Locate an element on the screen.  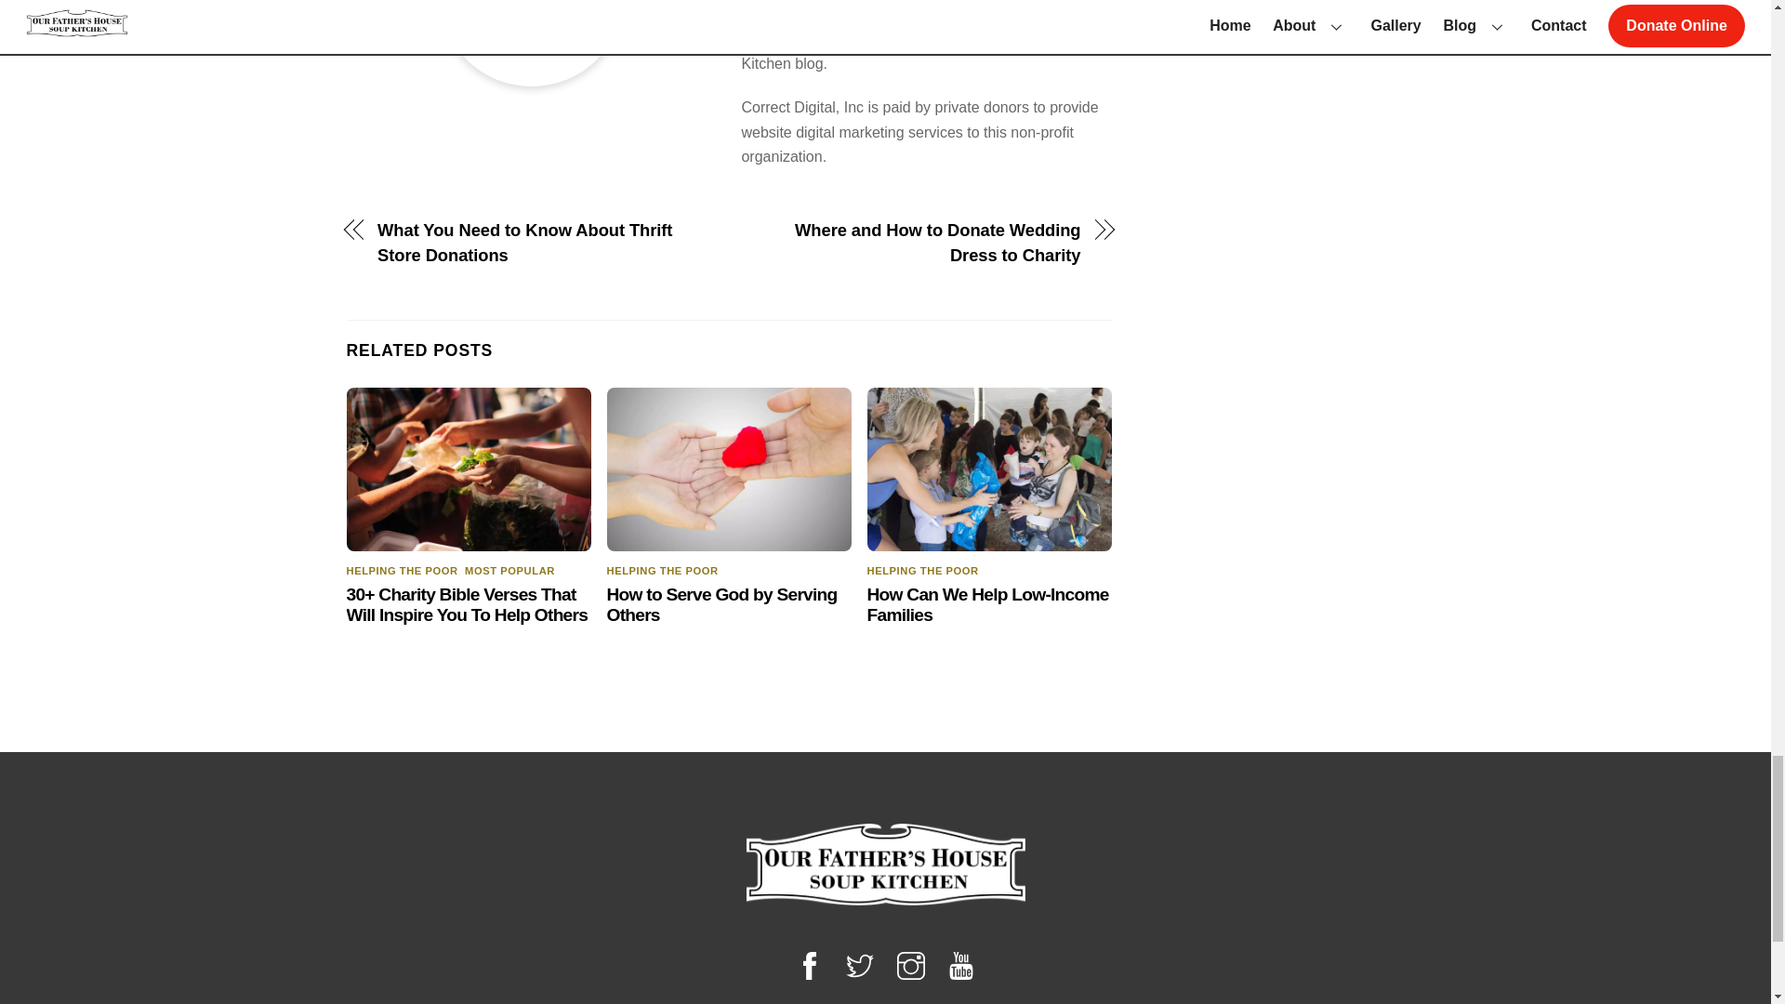
Where and How to Donate Wedding Dress to Charity is located at coordinates (915, 244).